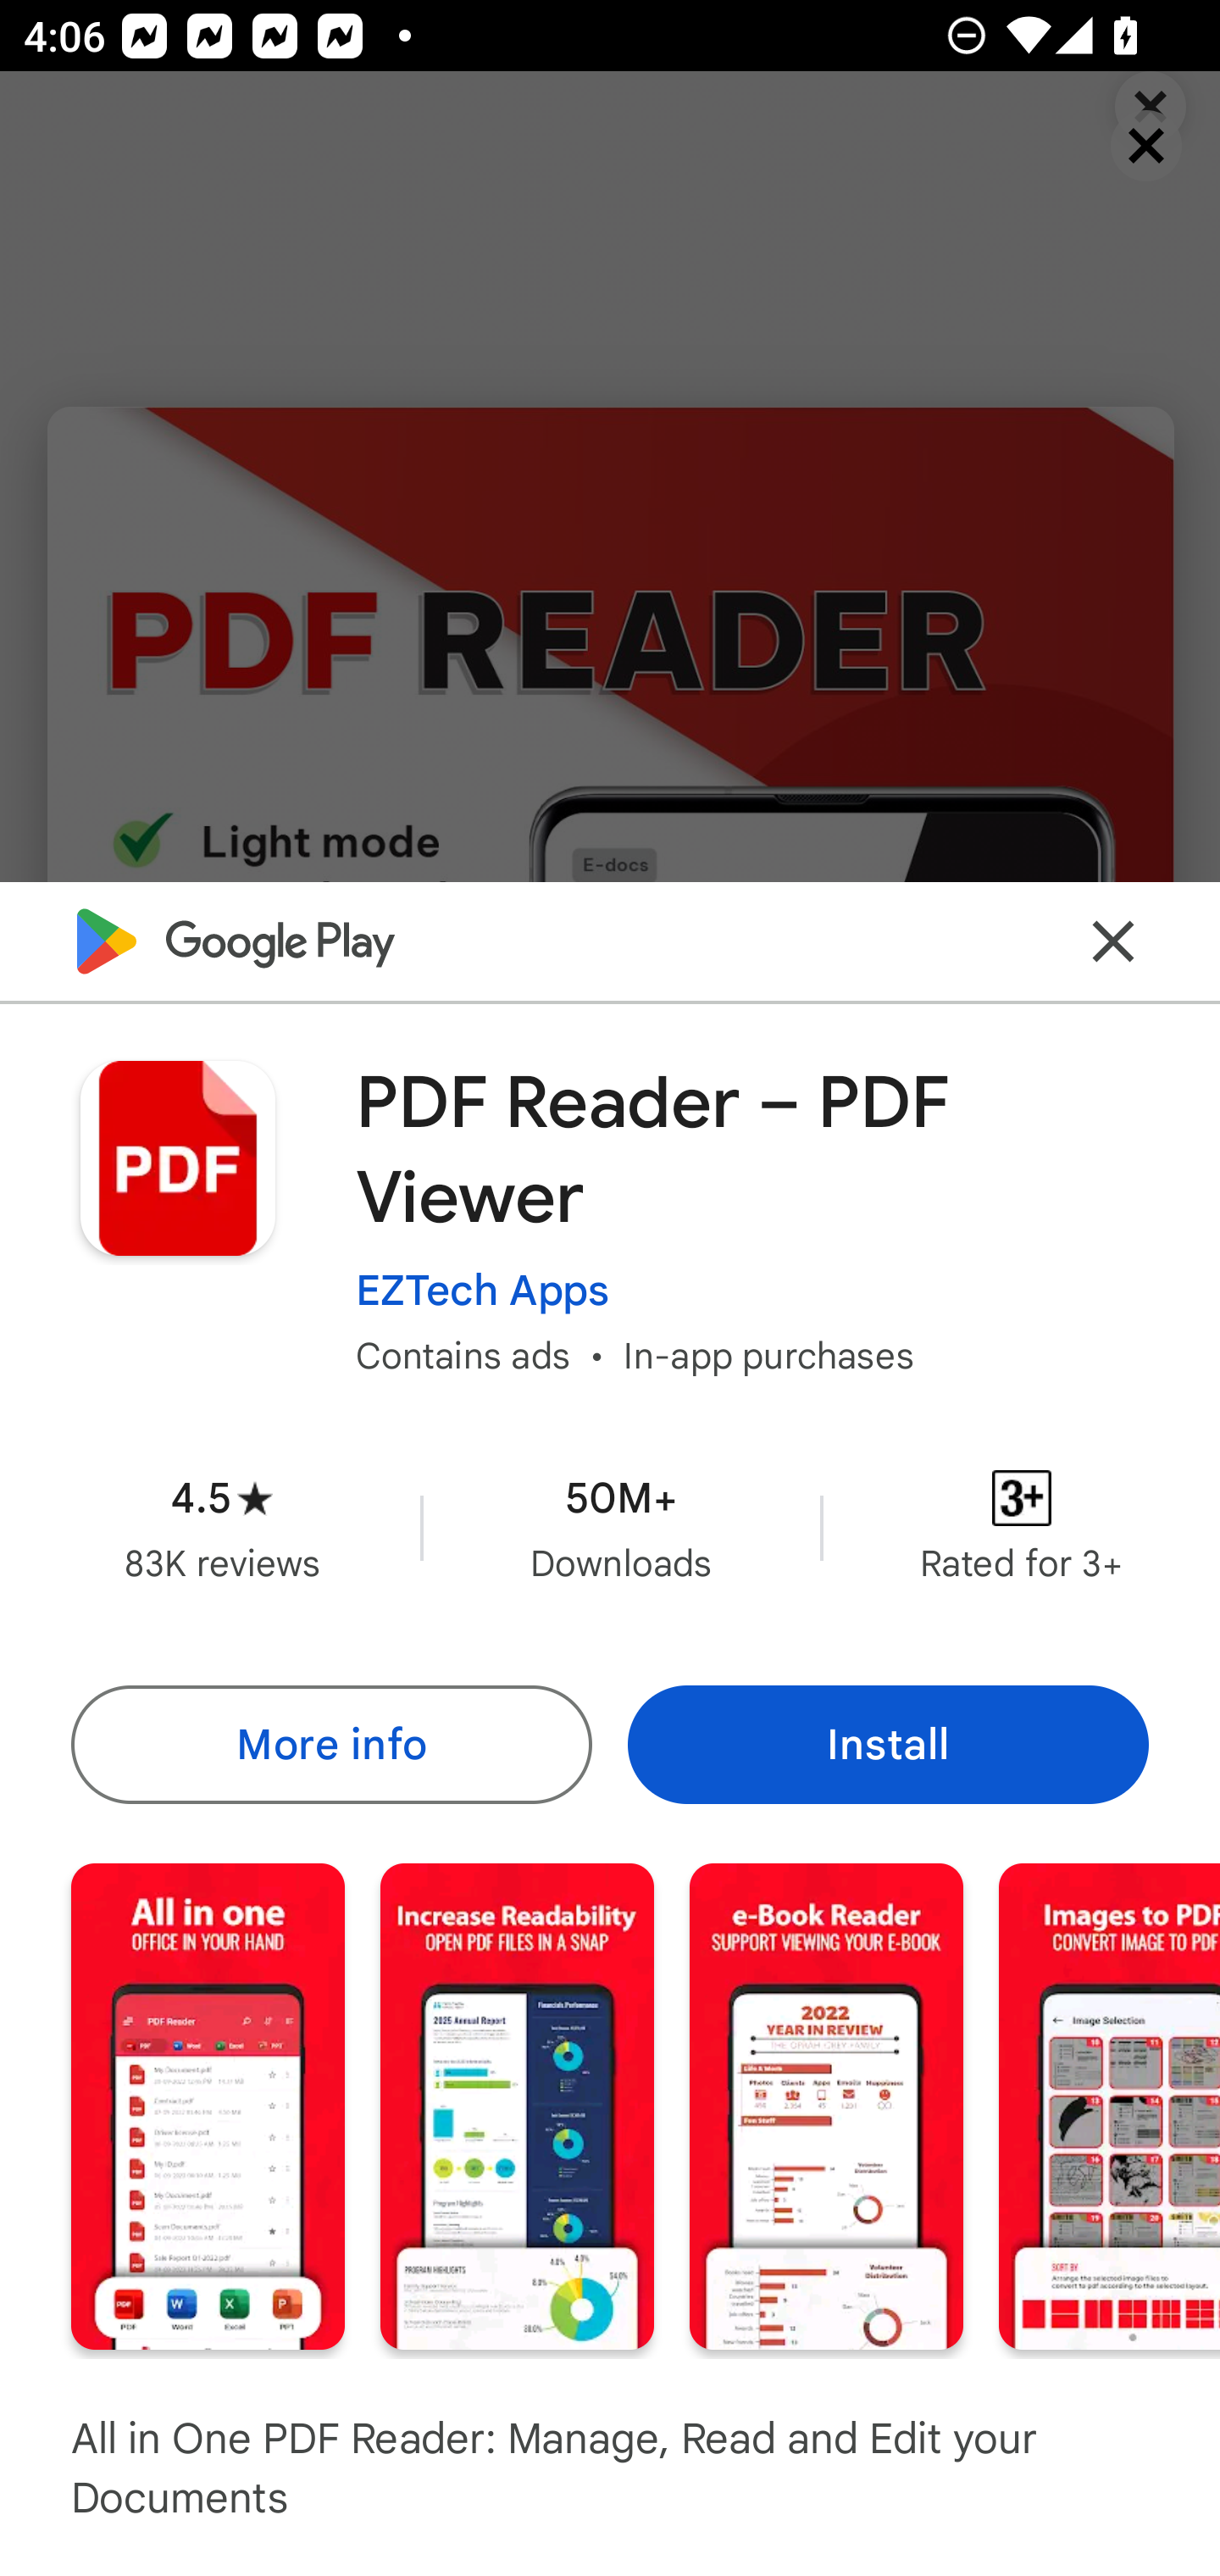  What do you see at coordinates (1113, 940) in the screenshot?
I see `Close` at bounding box center [1113, 940].